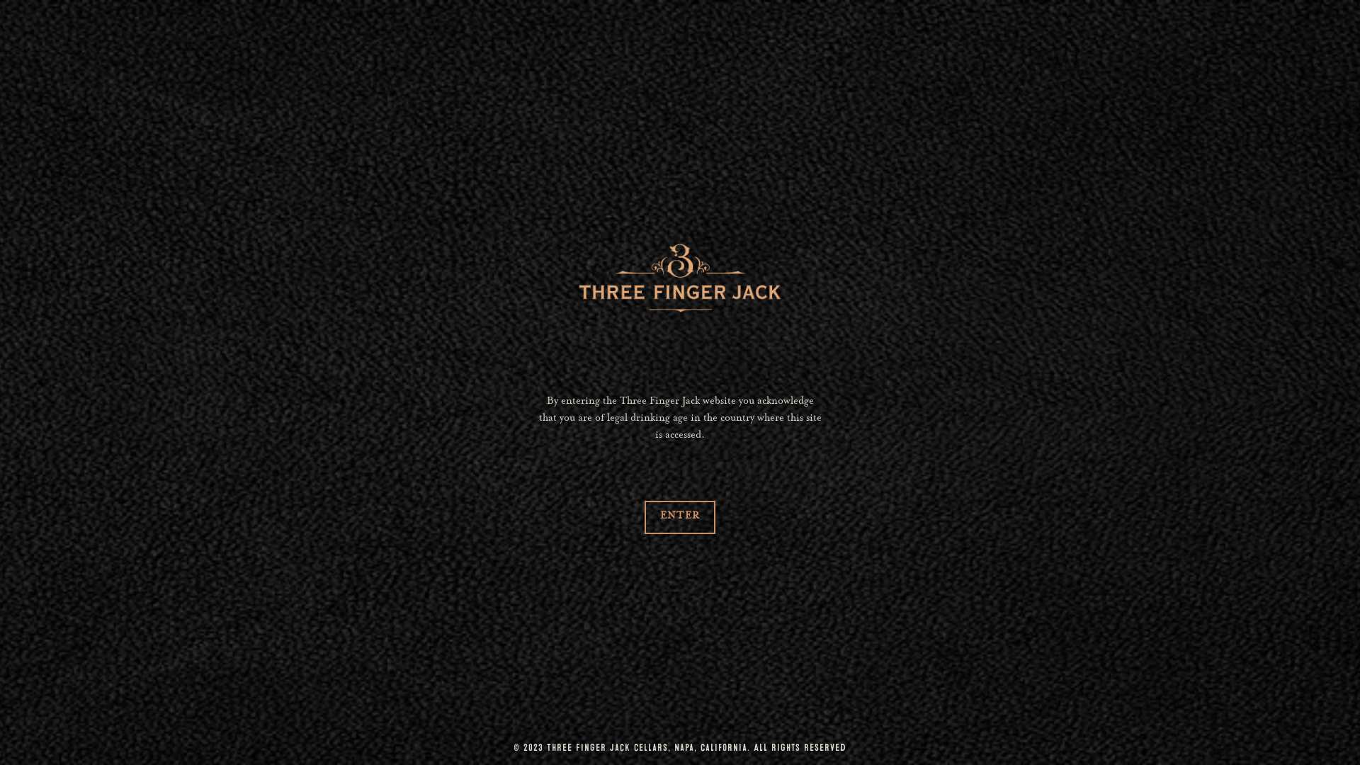 The image size is (1360, 765). What do you see at coordinates (459, 33) in the screenshot?
I see `HOME` at bounding box center [459, 33].